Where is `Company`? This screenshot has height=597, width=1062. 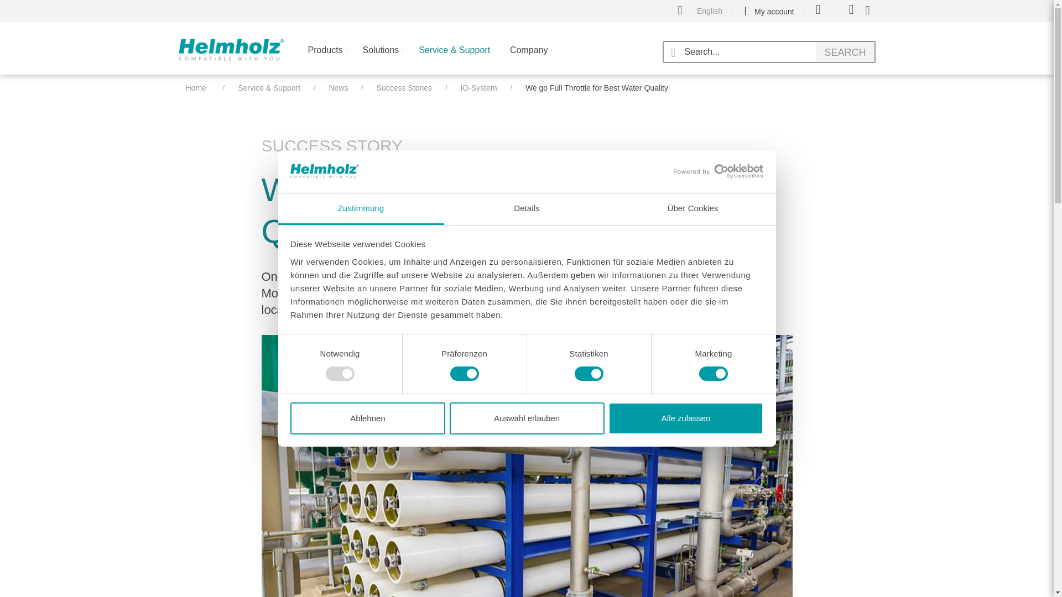 Company is located at coordinates (531, 57).